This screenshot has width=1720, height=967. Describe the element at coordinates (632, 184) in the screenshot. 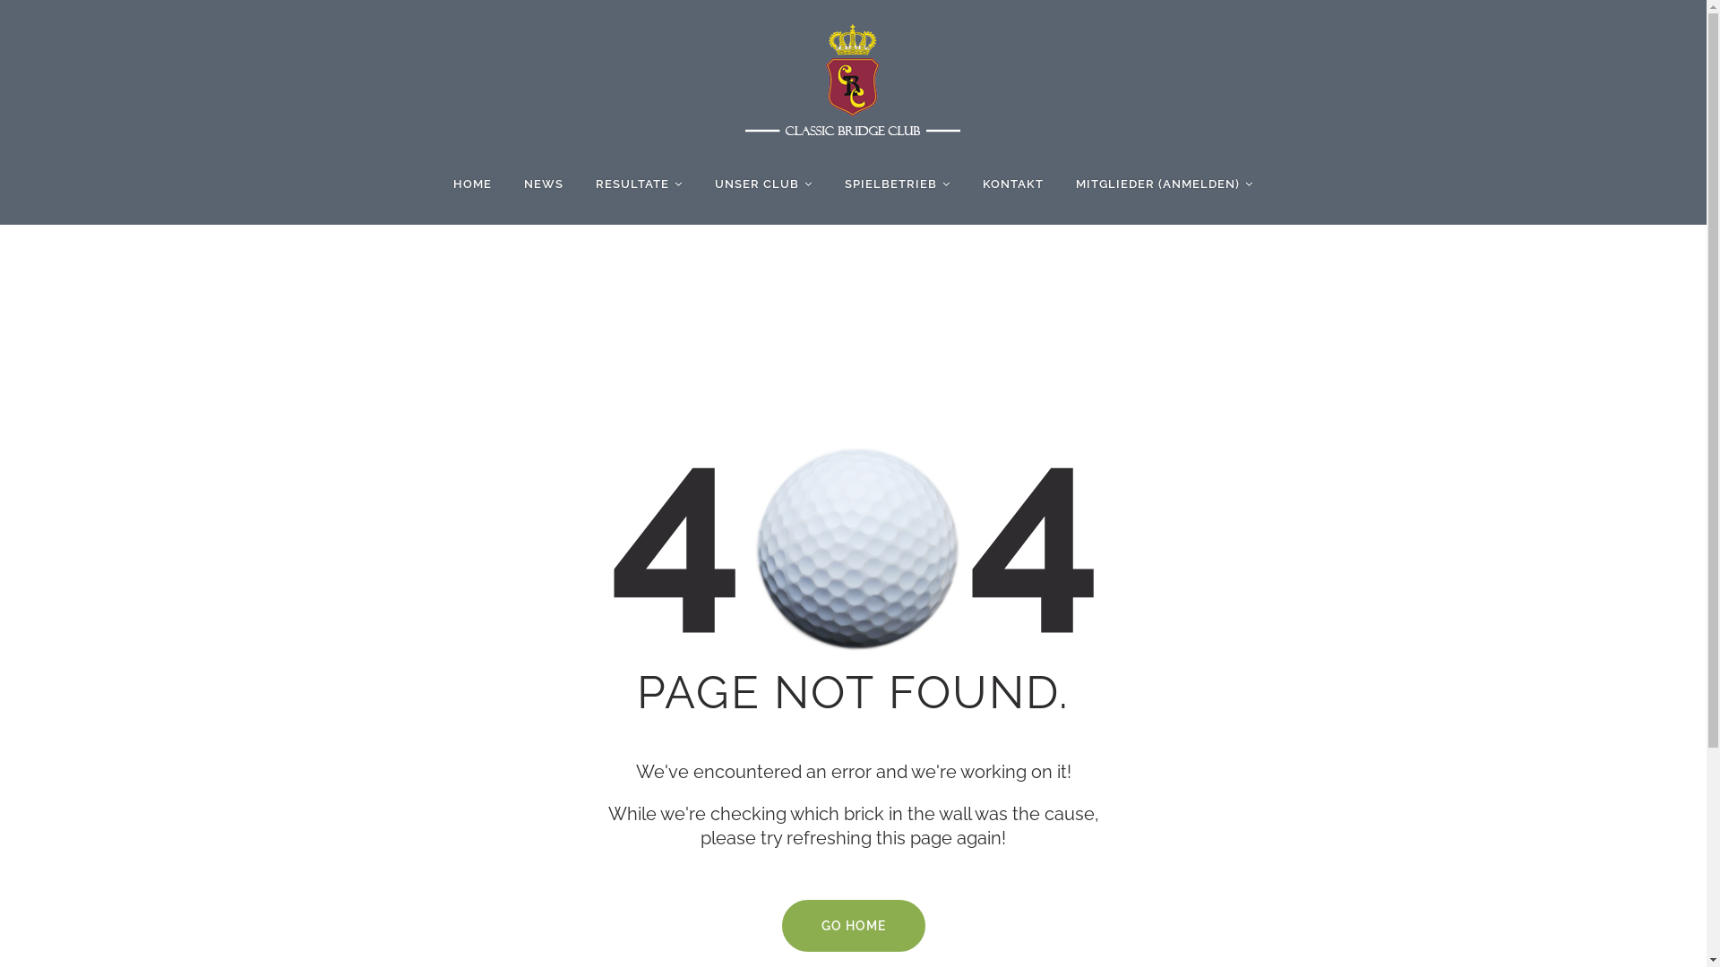

I see `RESULTATE` at that location.